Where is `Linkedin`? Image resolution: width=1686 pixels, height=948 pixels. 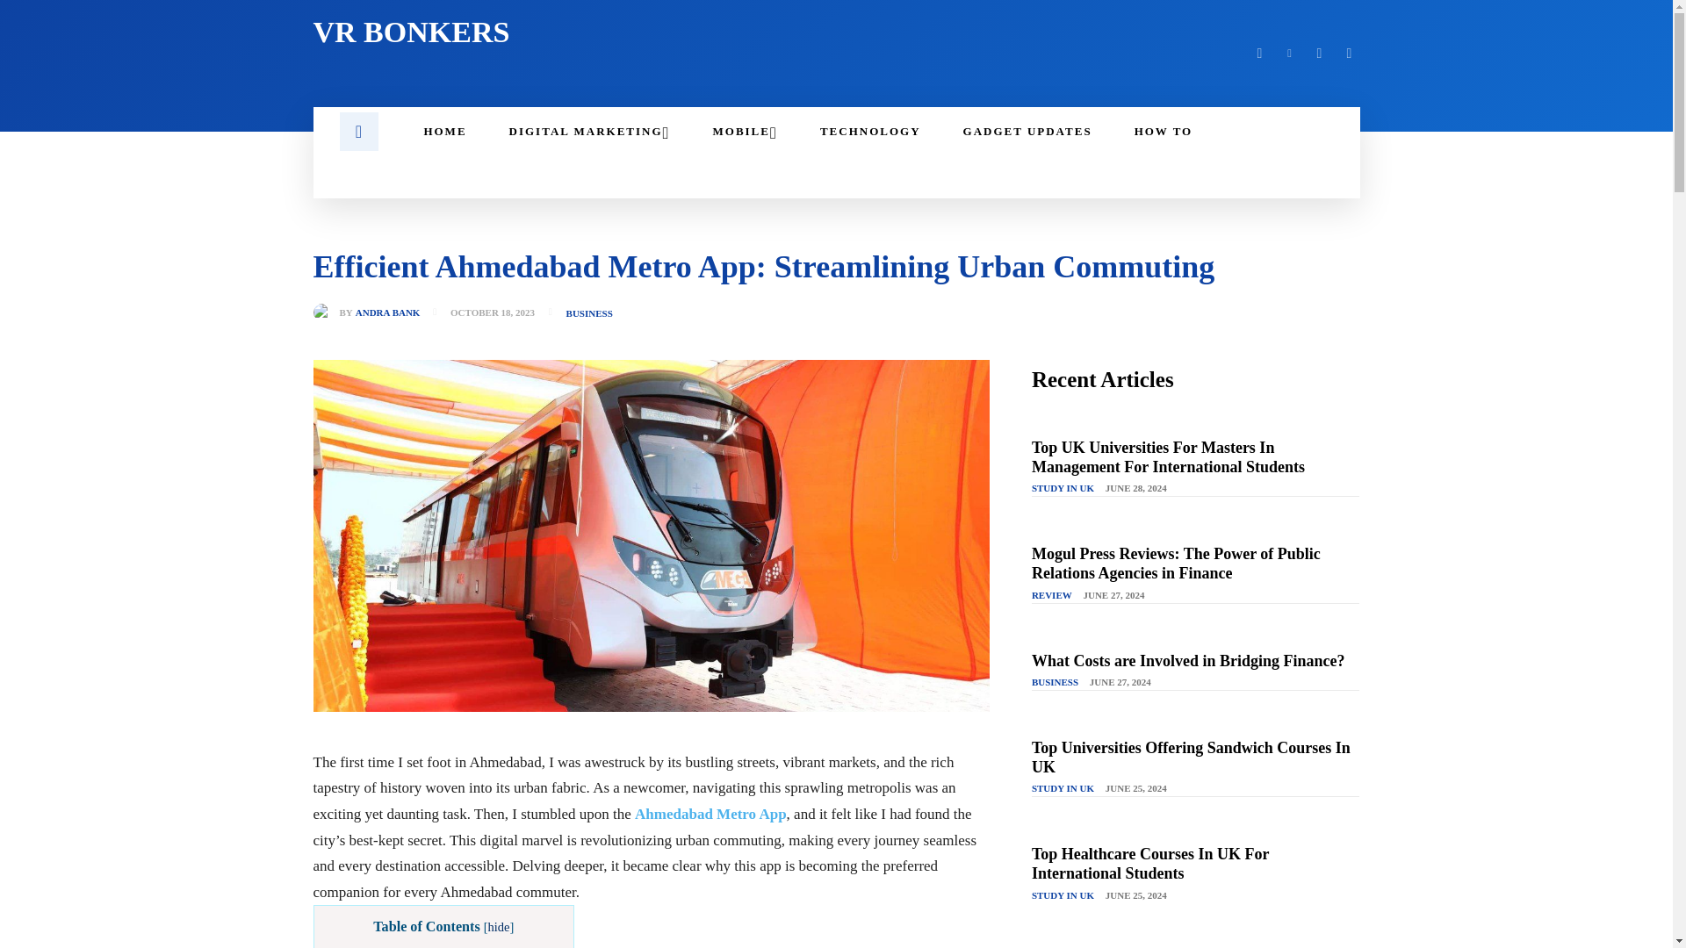
Linkedin is located at coordinates (1289, 53).